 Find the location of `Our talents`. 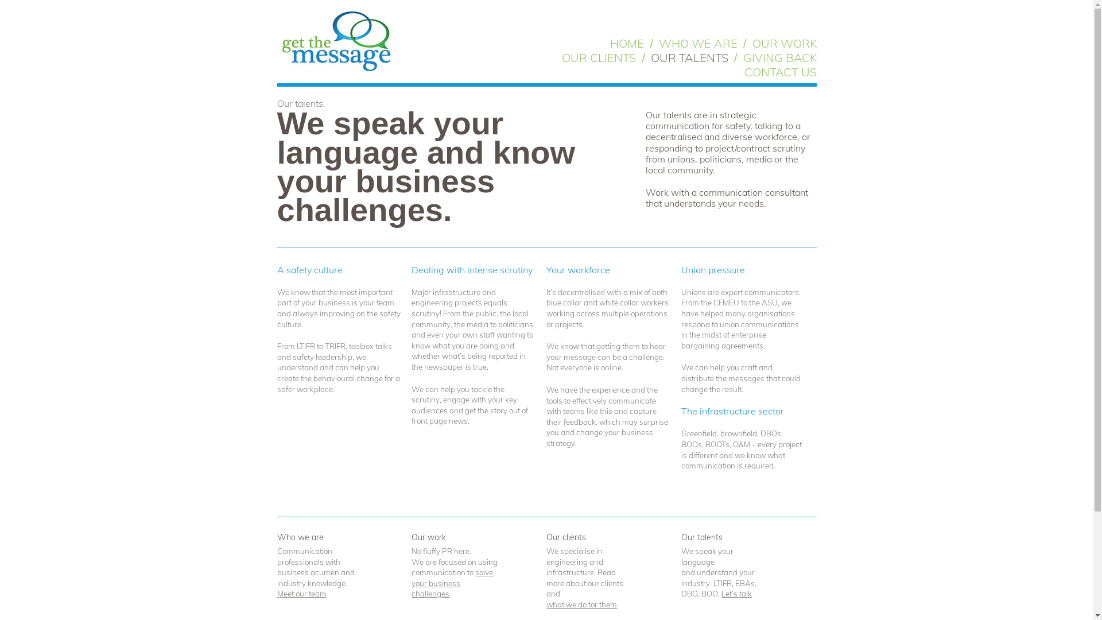

Our talents is located at coordinates (702, 537).